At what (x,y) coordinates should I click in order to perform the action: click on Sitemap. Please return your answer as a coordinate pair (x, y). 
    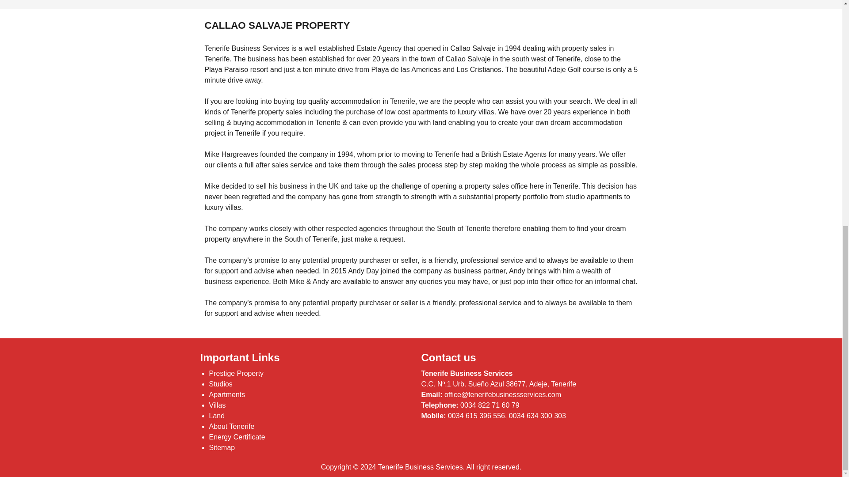
    Looking at the image, I should click on (222, 447).